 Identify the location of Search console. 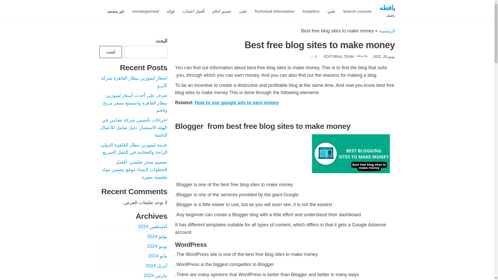
(357, 11).